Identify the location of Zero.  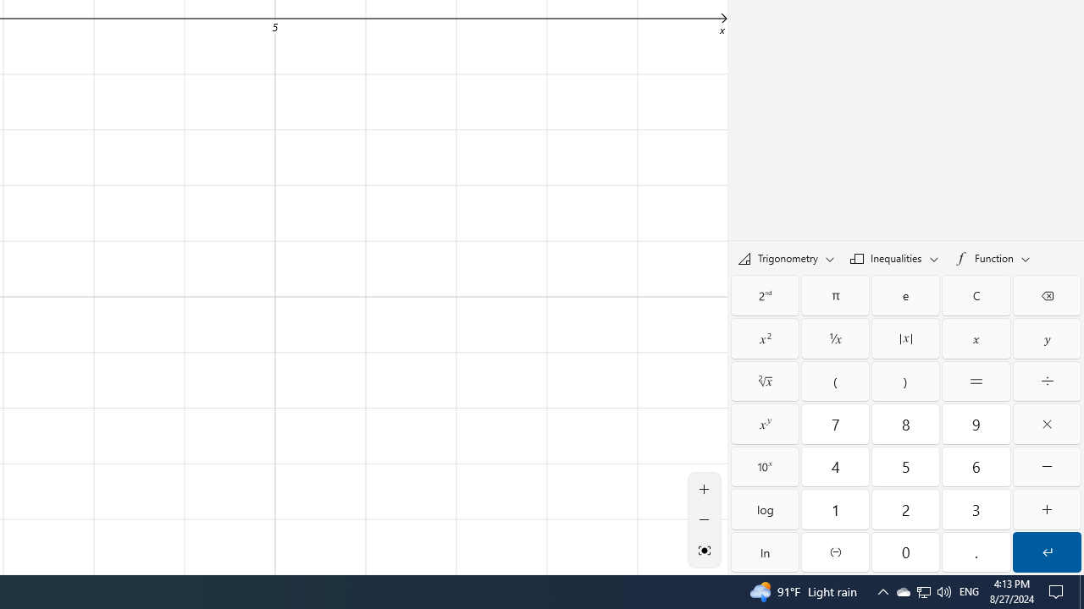
(905, 551).